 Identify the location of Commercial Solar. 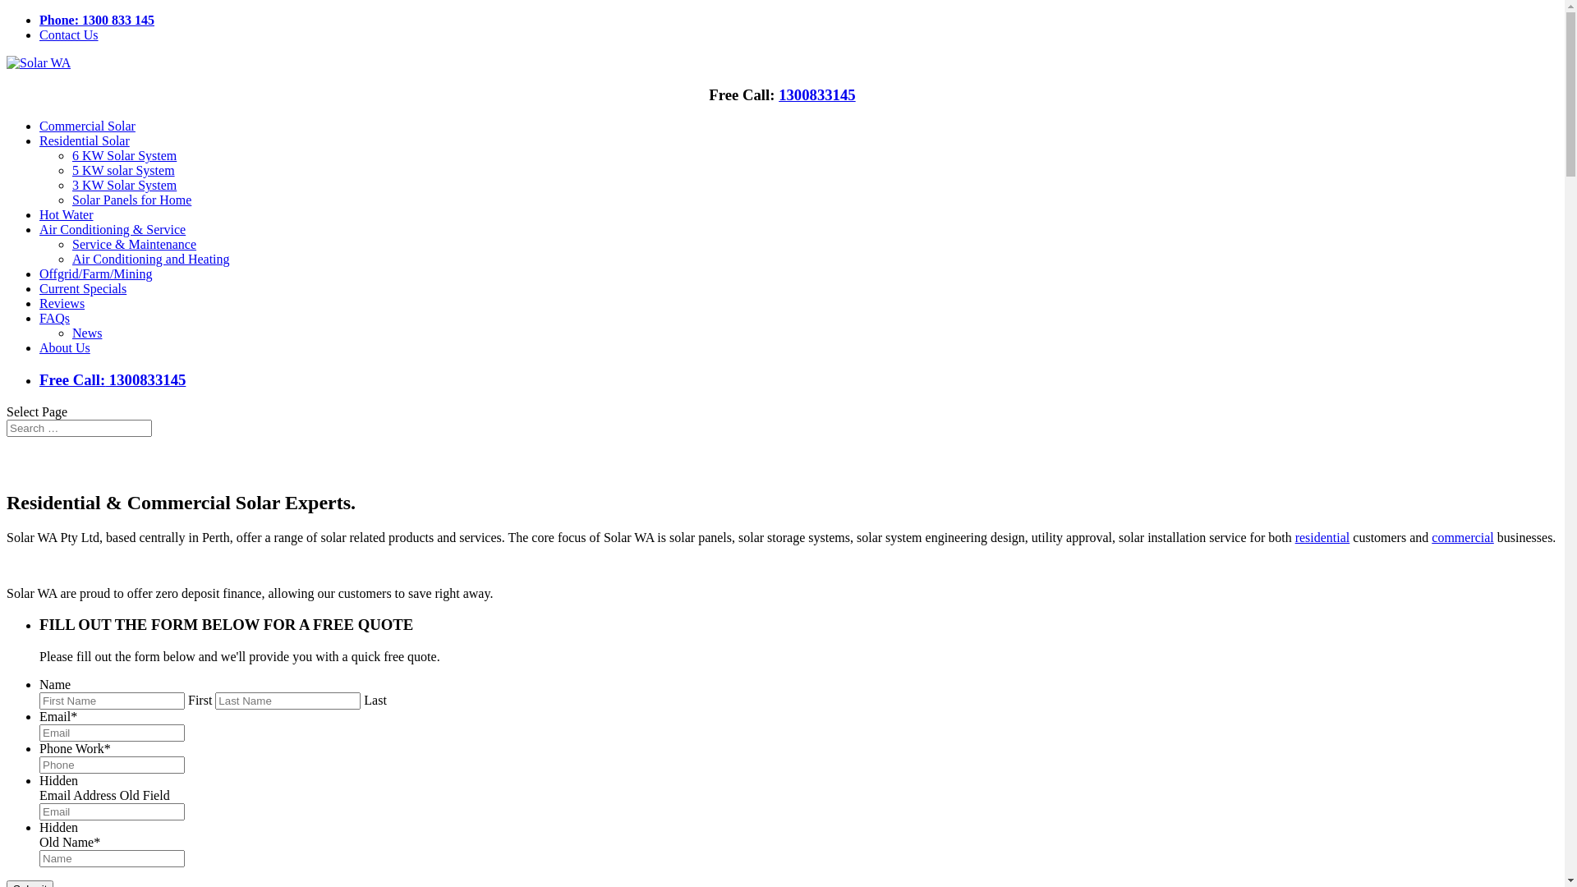
(87, 126).